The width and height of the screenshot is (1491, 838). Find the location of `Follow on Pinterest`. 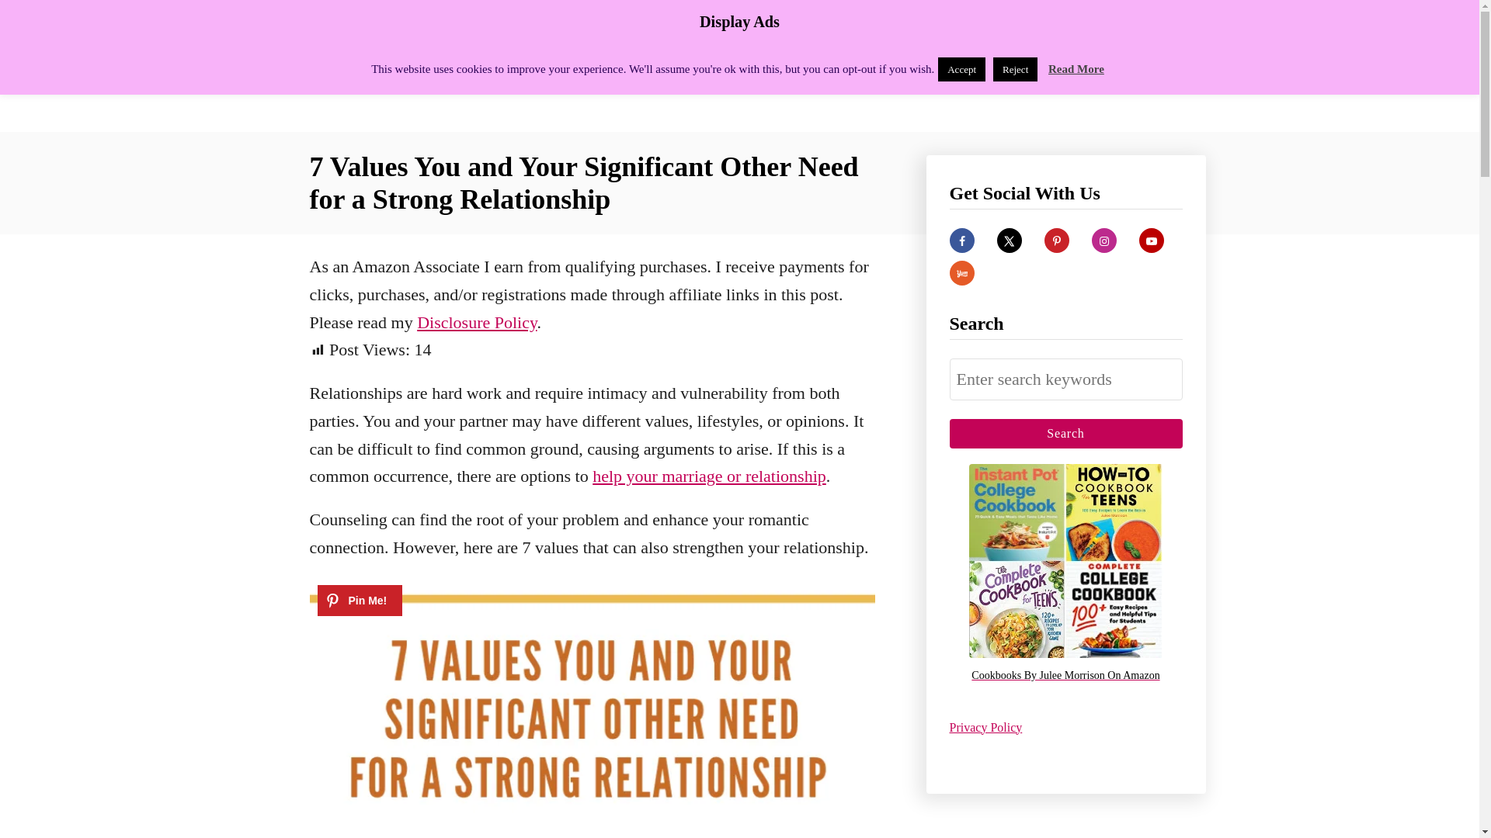

Follow on Pinterest is located at coordinates (1056, 241).